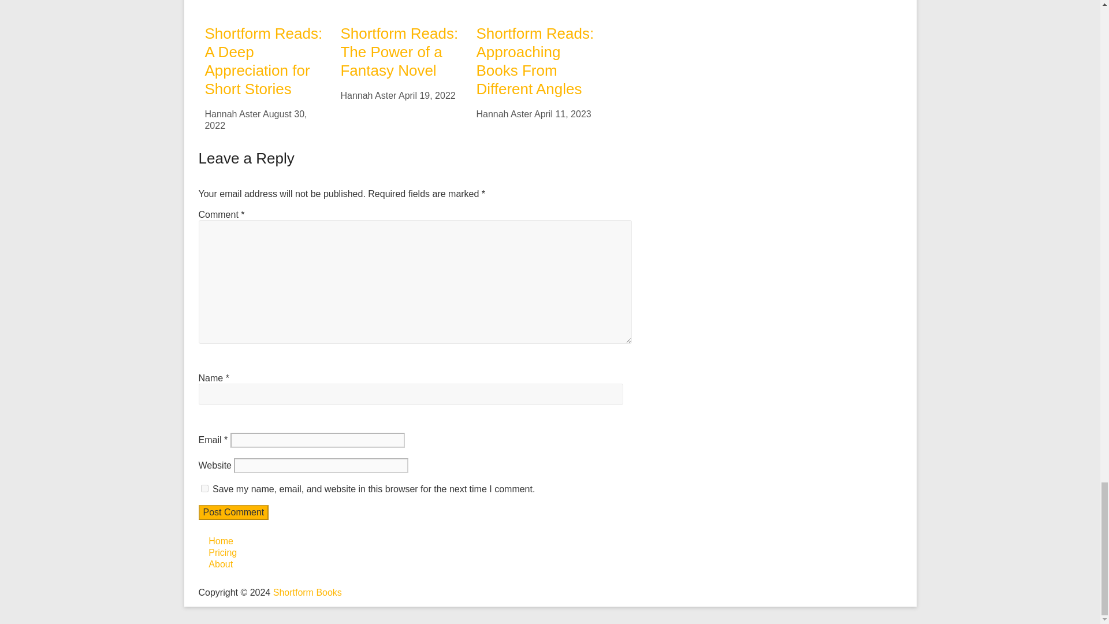 The image size is (1109, 624). Describe the element at coordinates (263, 61) in the screenshot. I see `Shortform Reads: A Deep Appreciation for Short Stories` at that location.